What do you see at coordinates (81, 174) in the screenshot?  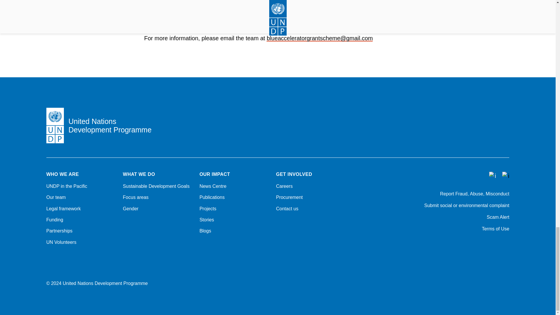 I see `WHO WE ARE` at bounding box center [81, 174].